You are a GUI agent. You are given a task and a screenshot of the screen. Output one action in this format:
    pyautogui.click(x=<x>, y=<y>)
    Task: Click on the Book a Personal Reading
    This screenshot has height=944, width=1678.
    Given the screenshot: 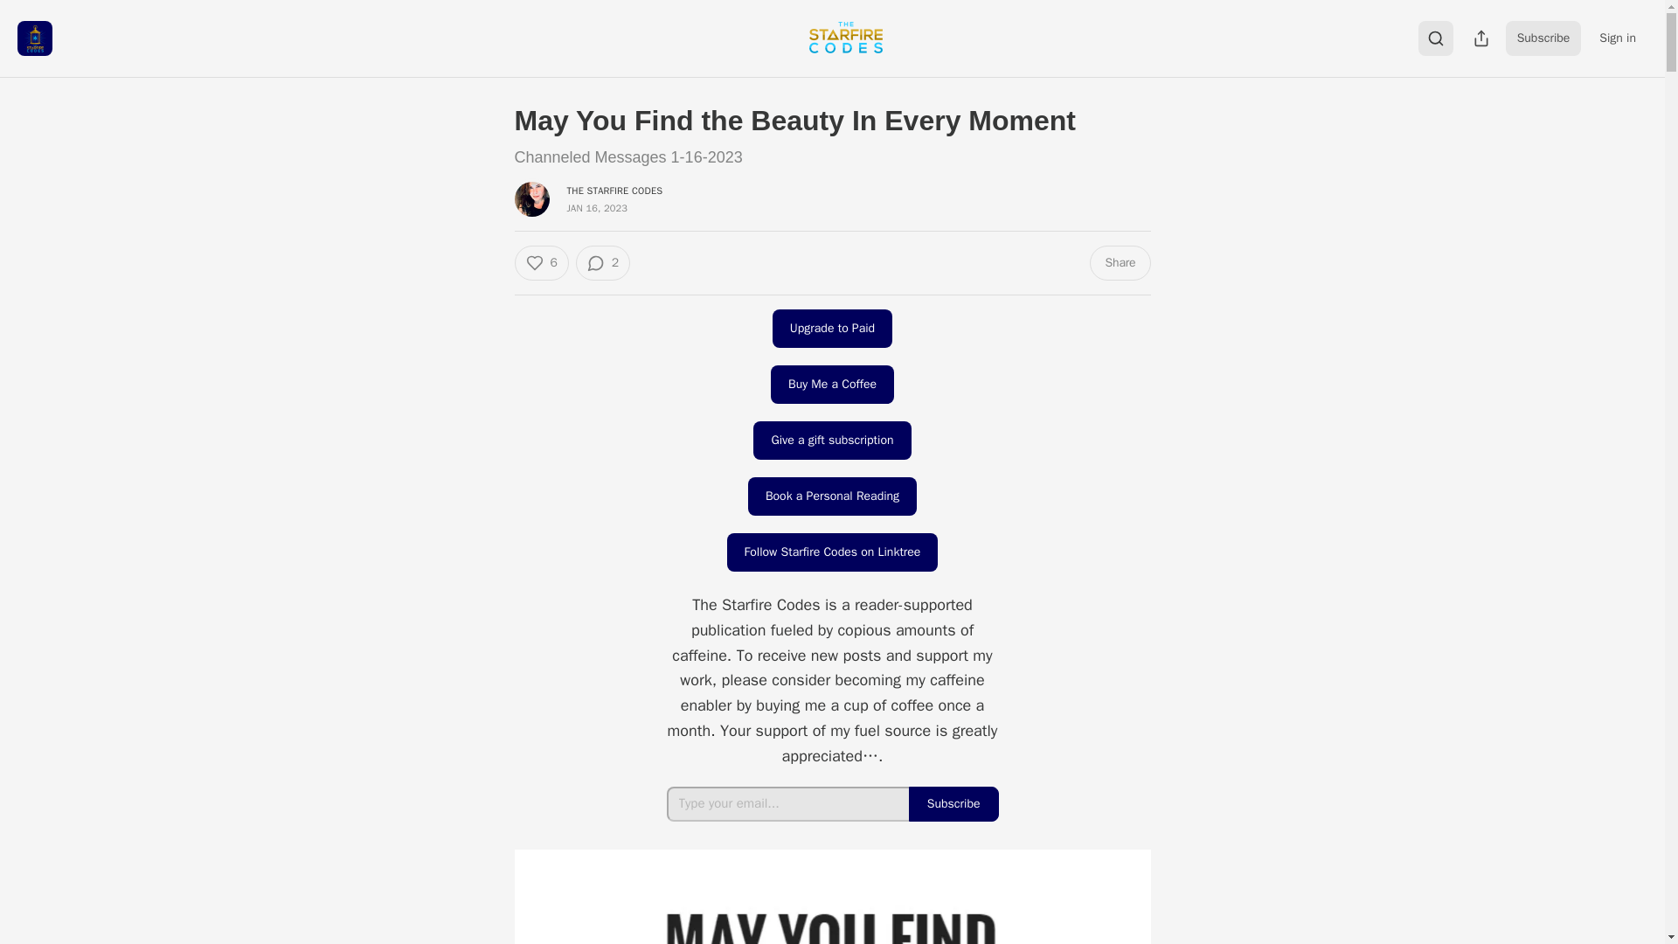 What is the action you would take?
    pyautogui.click(x=832, y=496)
    